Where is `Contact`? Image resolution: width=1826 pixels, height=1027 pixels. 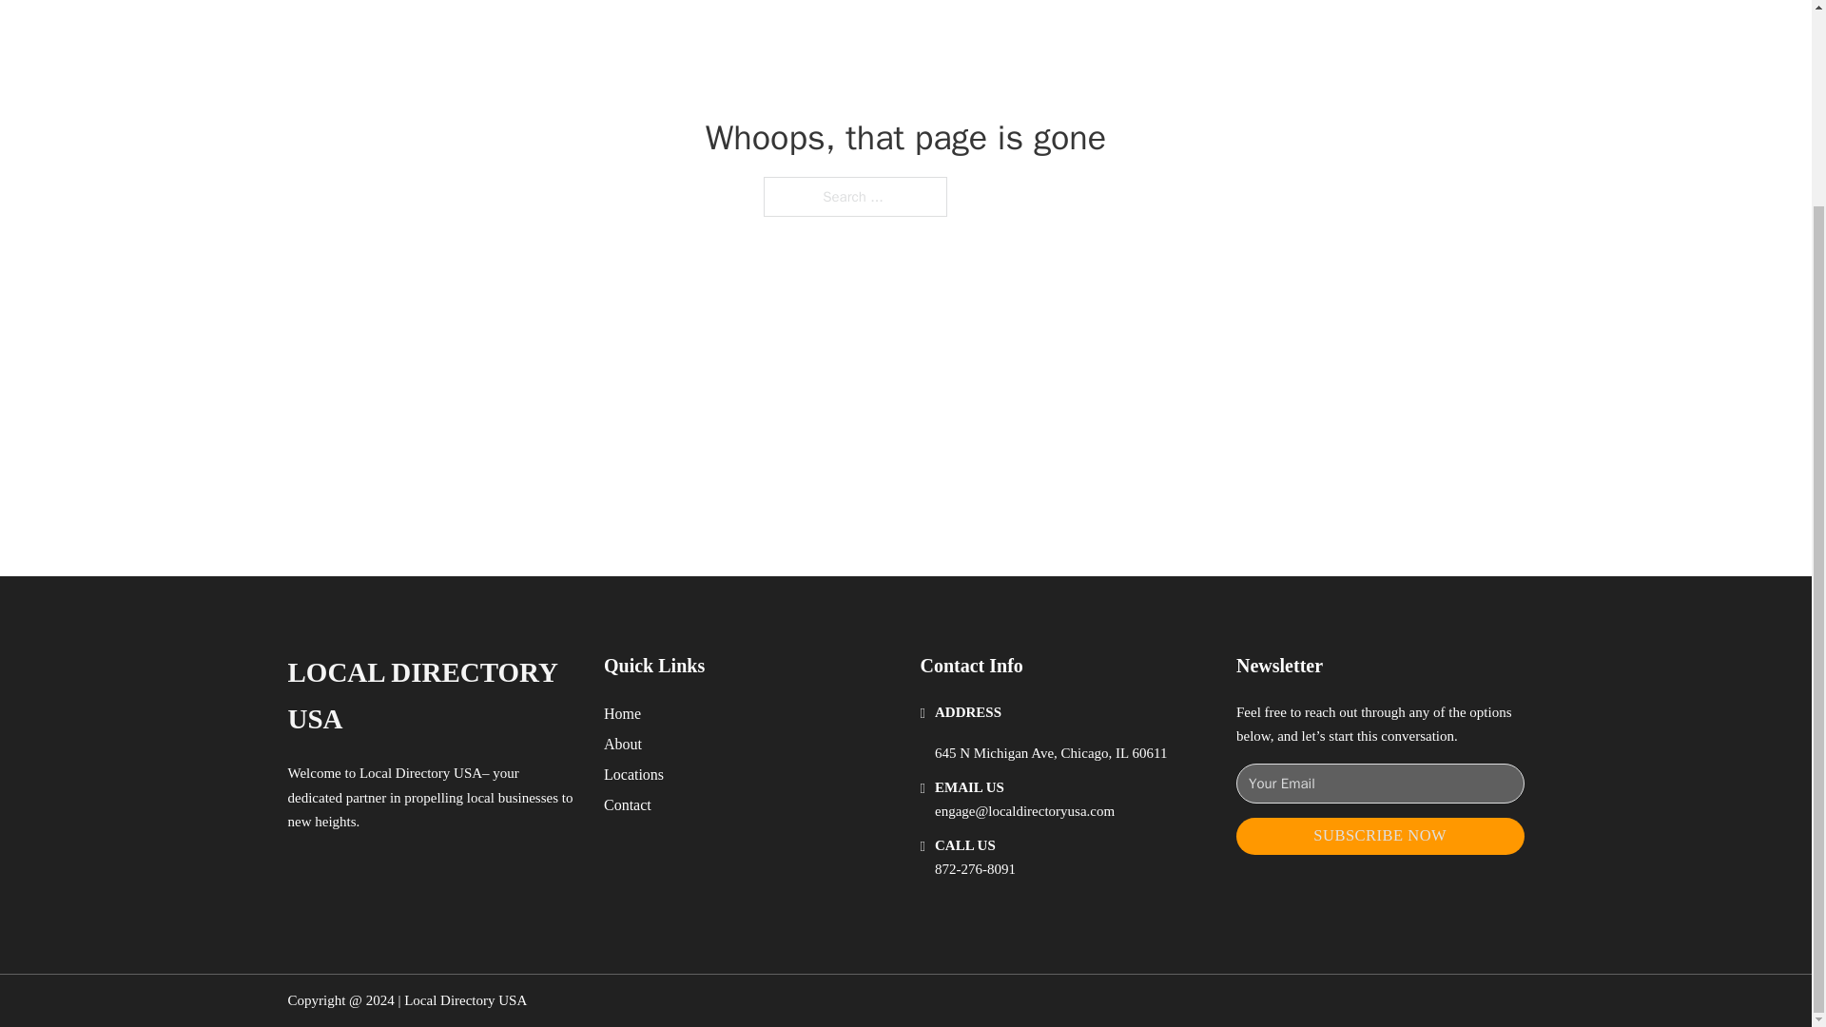
Contact is located at coordinates (628, 804).